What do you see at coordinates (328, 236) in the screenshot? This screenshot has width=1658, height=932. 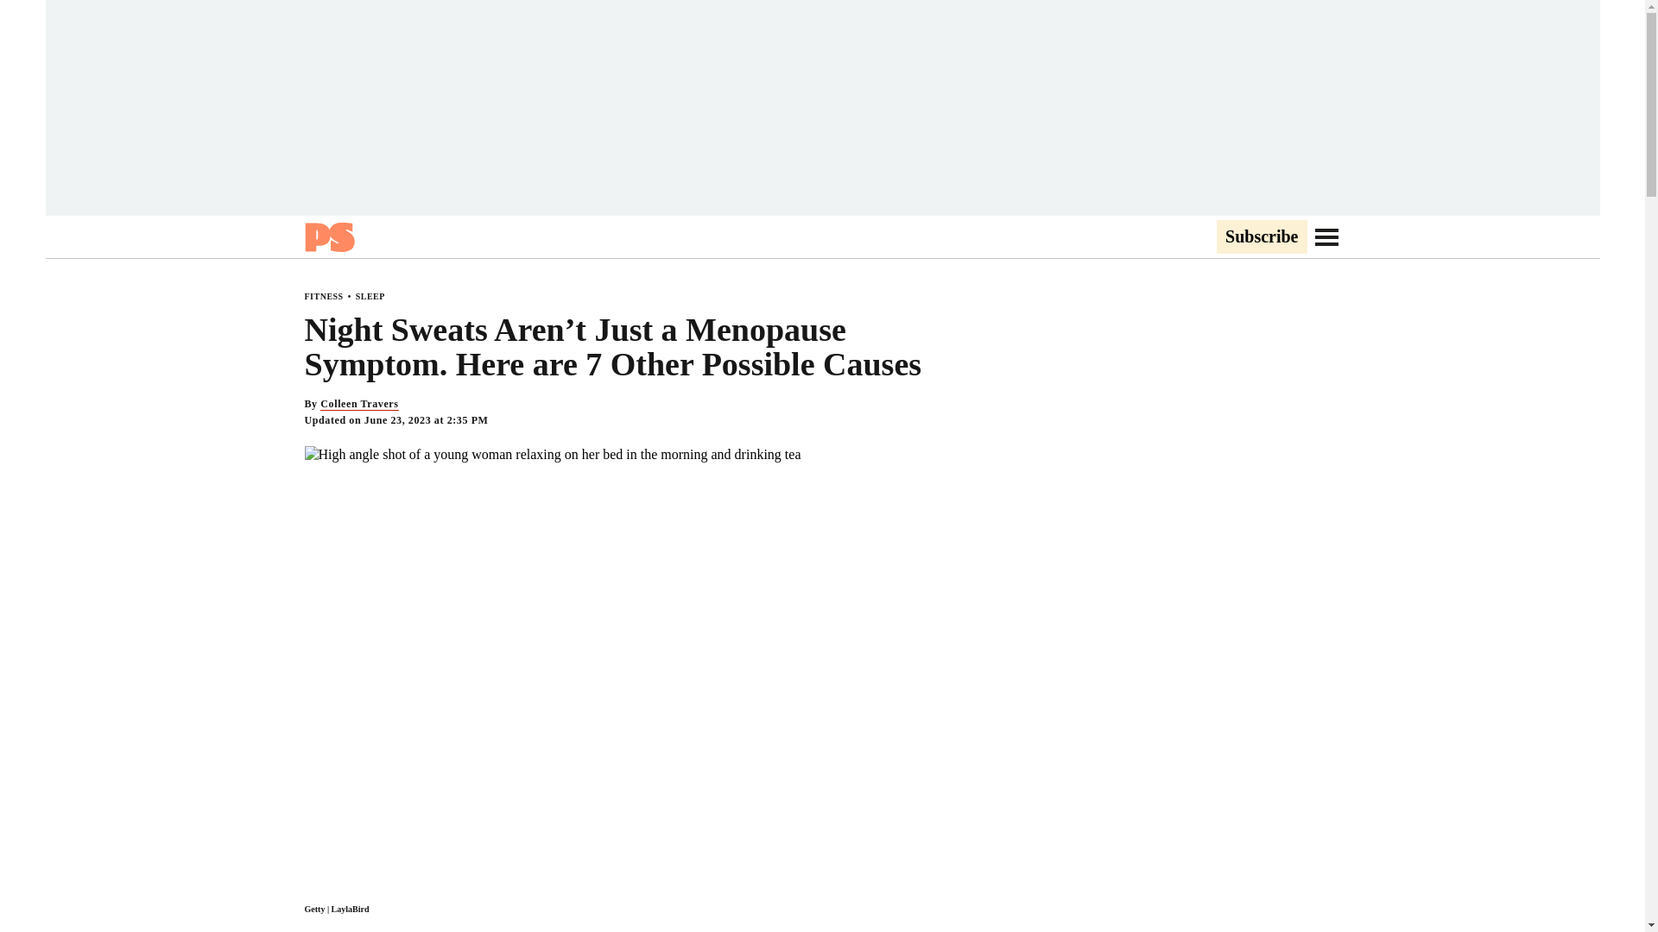 I see `Popsugar` at bounding box center [328, 236].